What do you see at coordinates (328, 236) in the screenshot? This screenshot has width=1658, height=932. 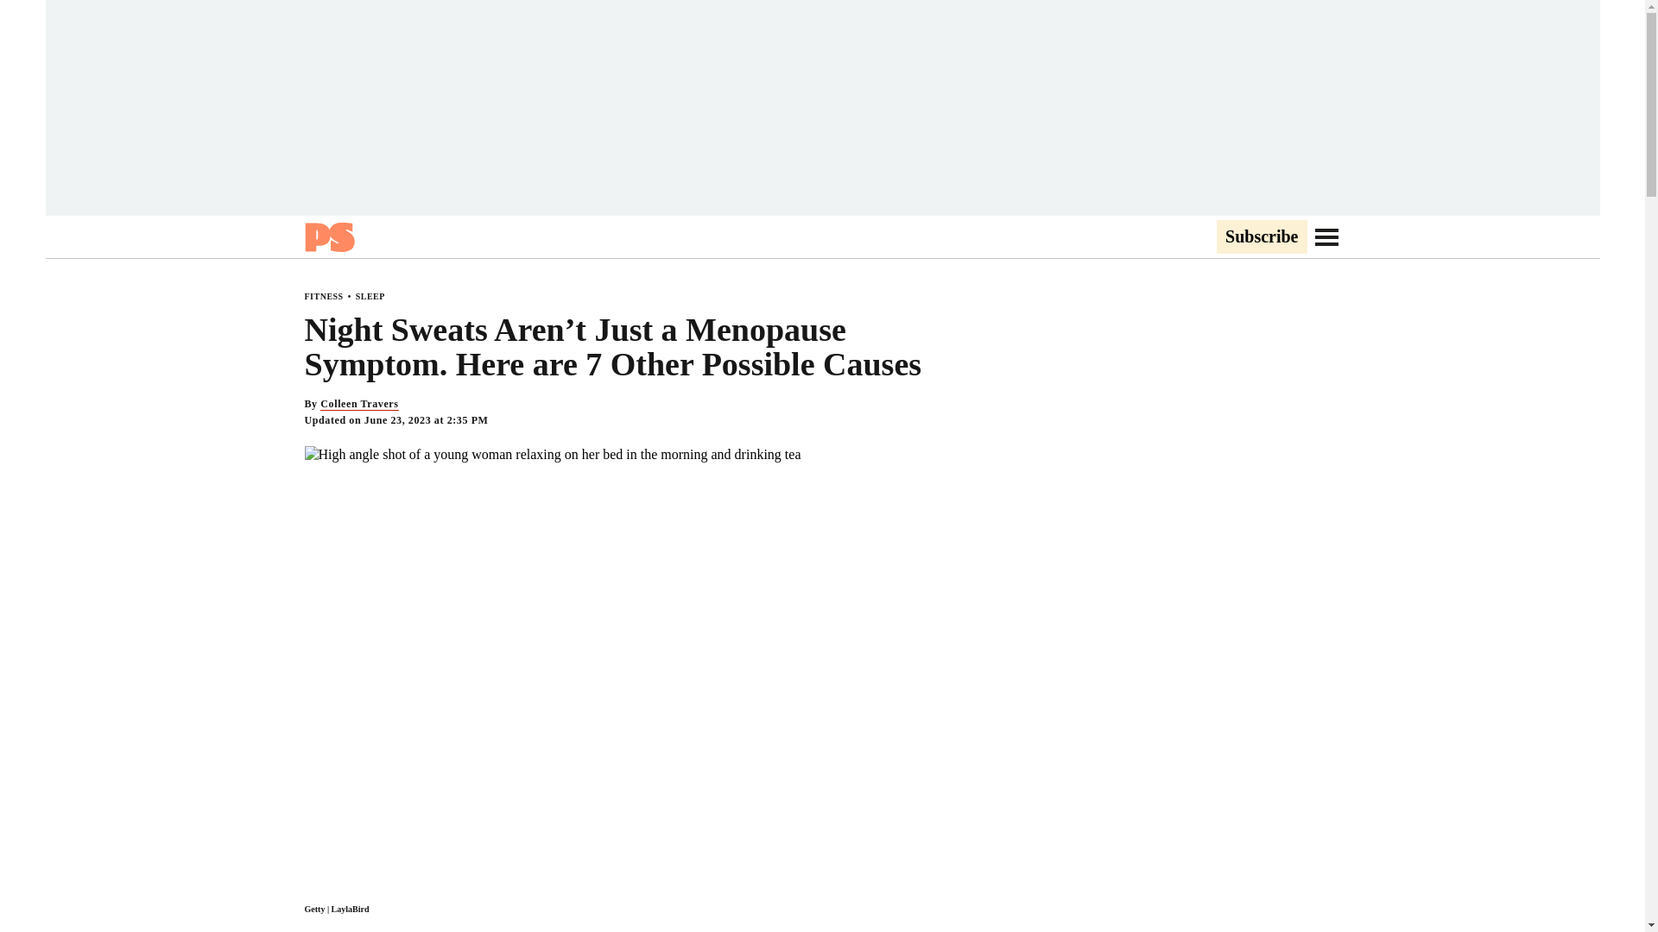 I see `Popsugar` at bounding box center [328, 236].